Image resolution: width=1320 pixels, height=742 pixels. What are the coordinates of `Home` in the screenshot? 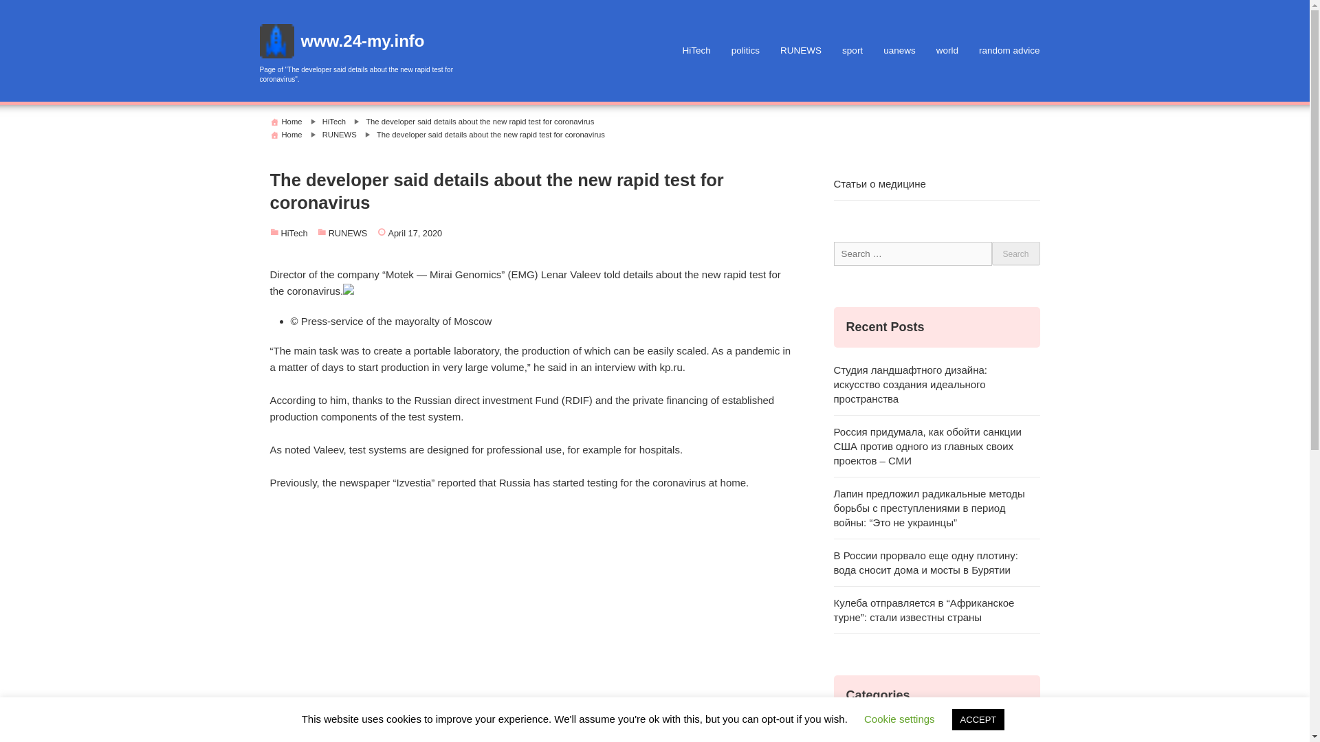 It's located at (291, 135).